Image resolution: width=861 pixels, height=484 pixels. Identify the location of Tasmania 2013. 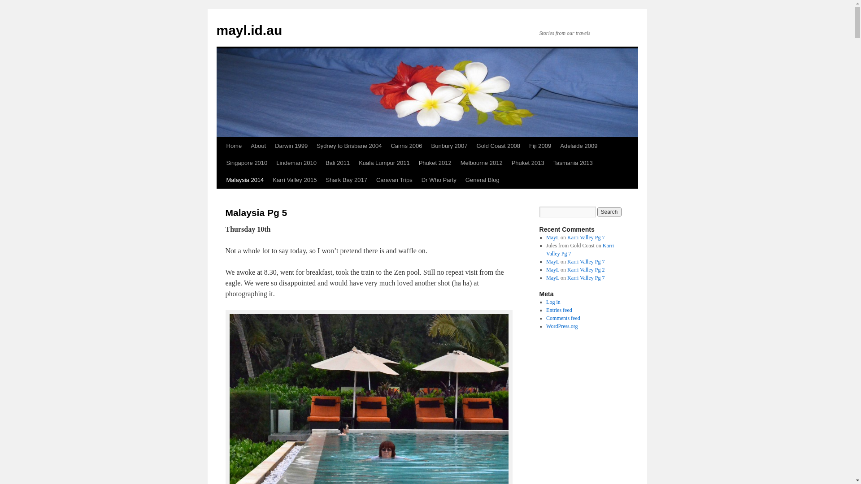
(573, 163).